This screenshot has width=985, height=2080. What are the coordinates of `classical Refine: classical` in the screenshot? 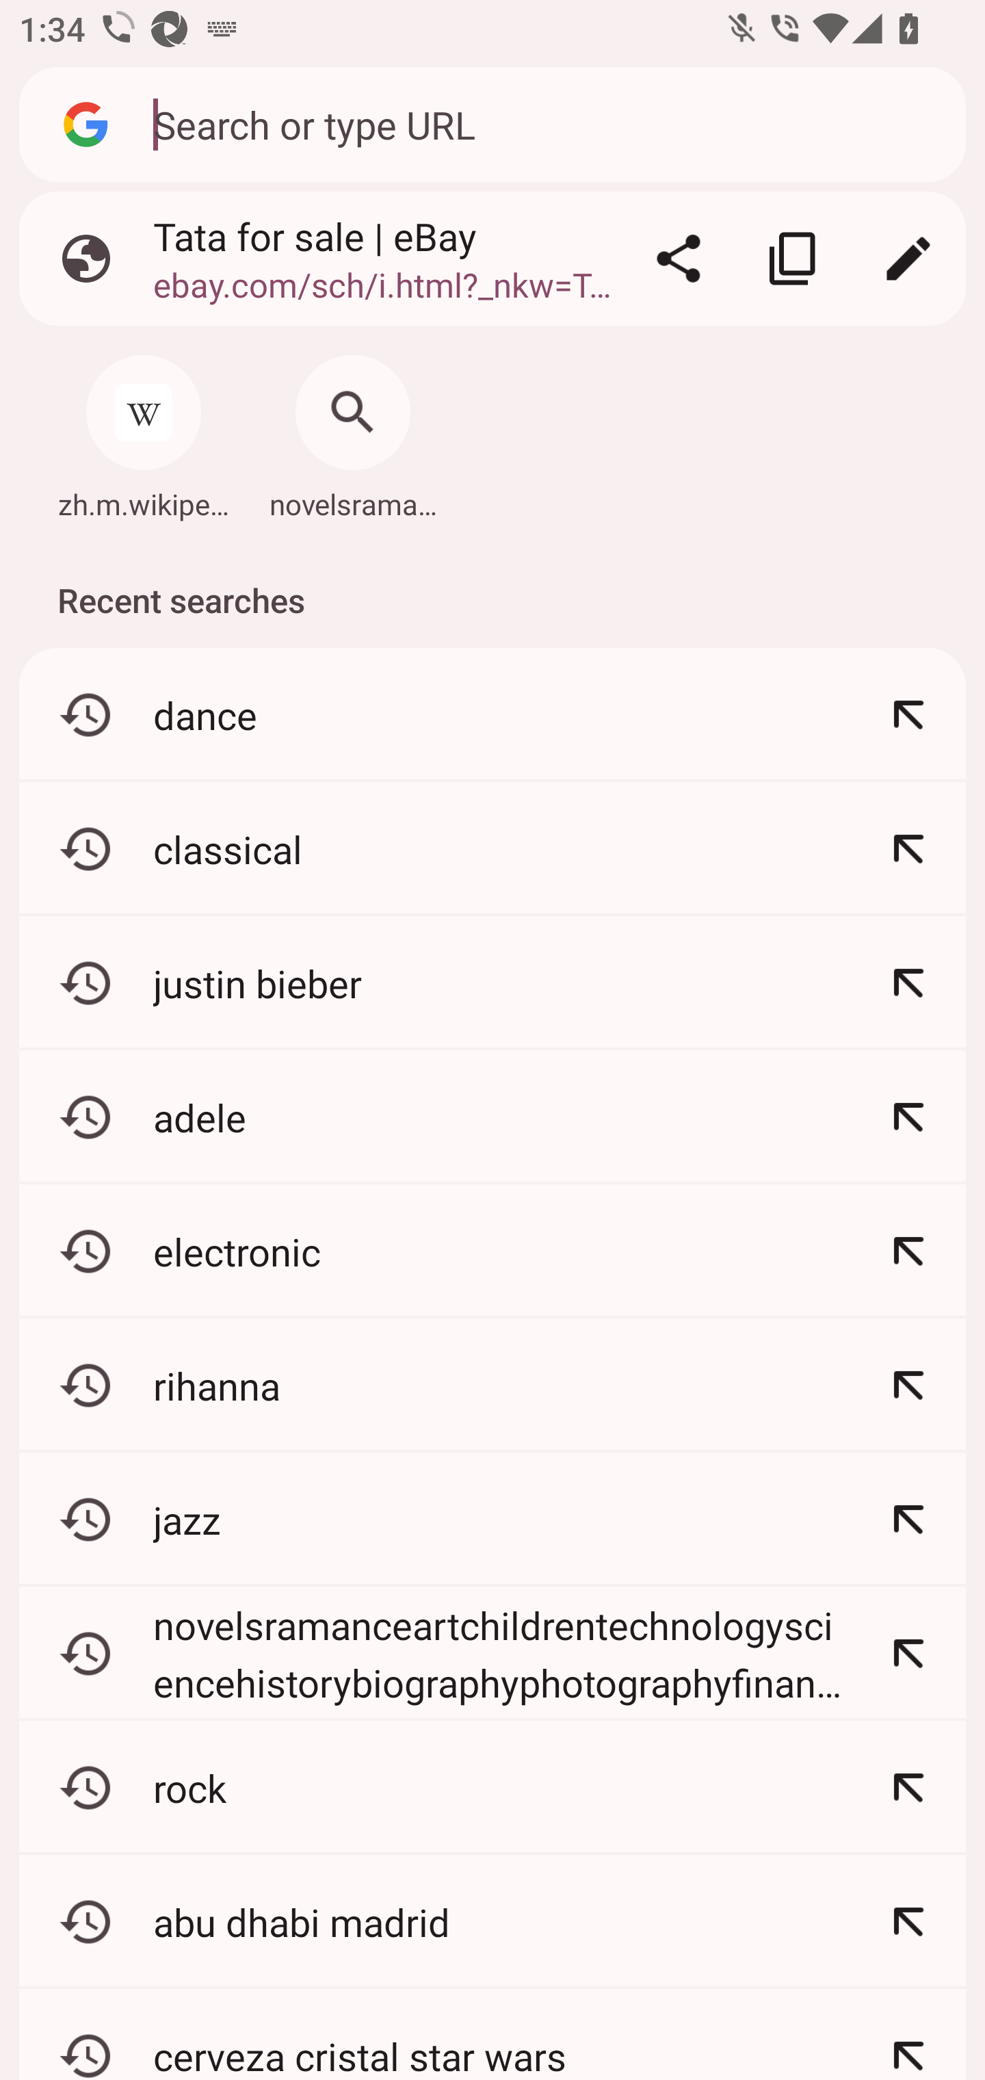 It's located at (492, 848).